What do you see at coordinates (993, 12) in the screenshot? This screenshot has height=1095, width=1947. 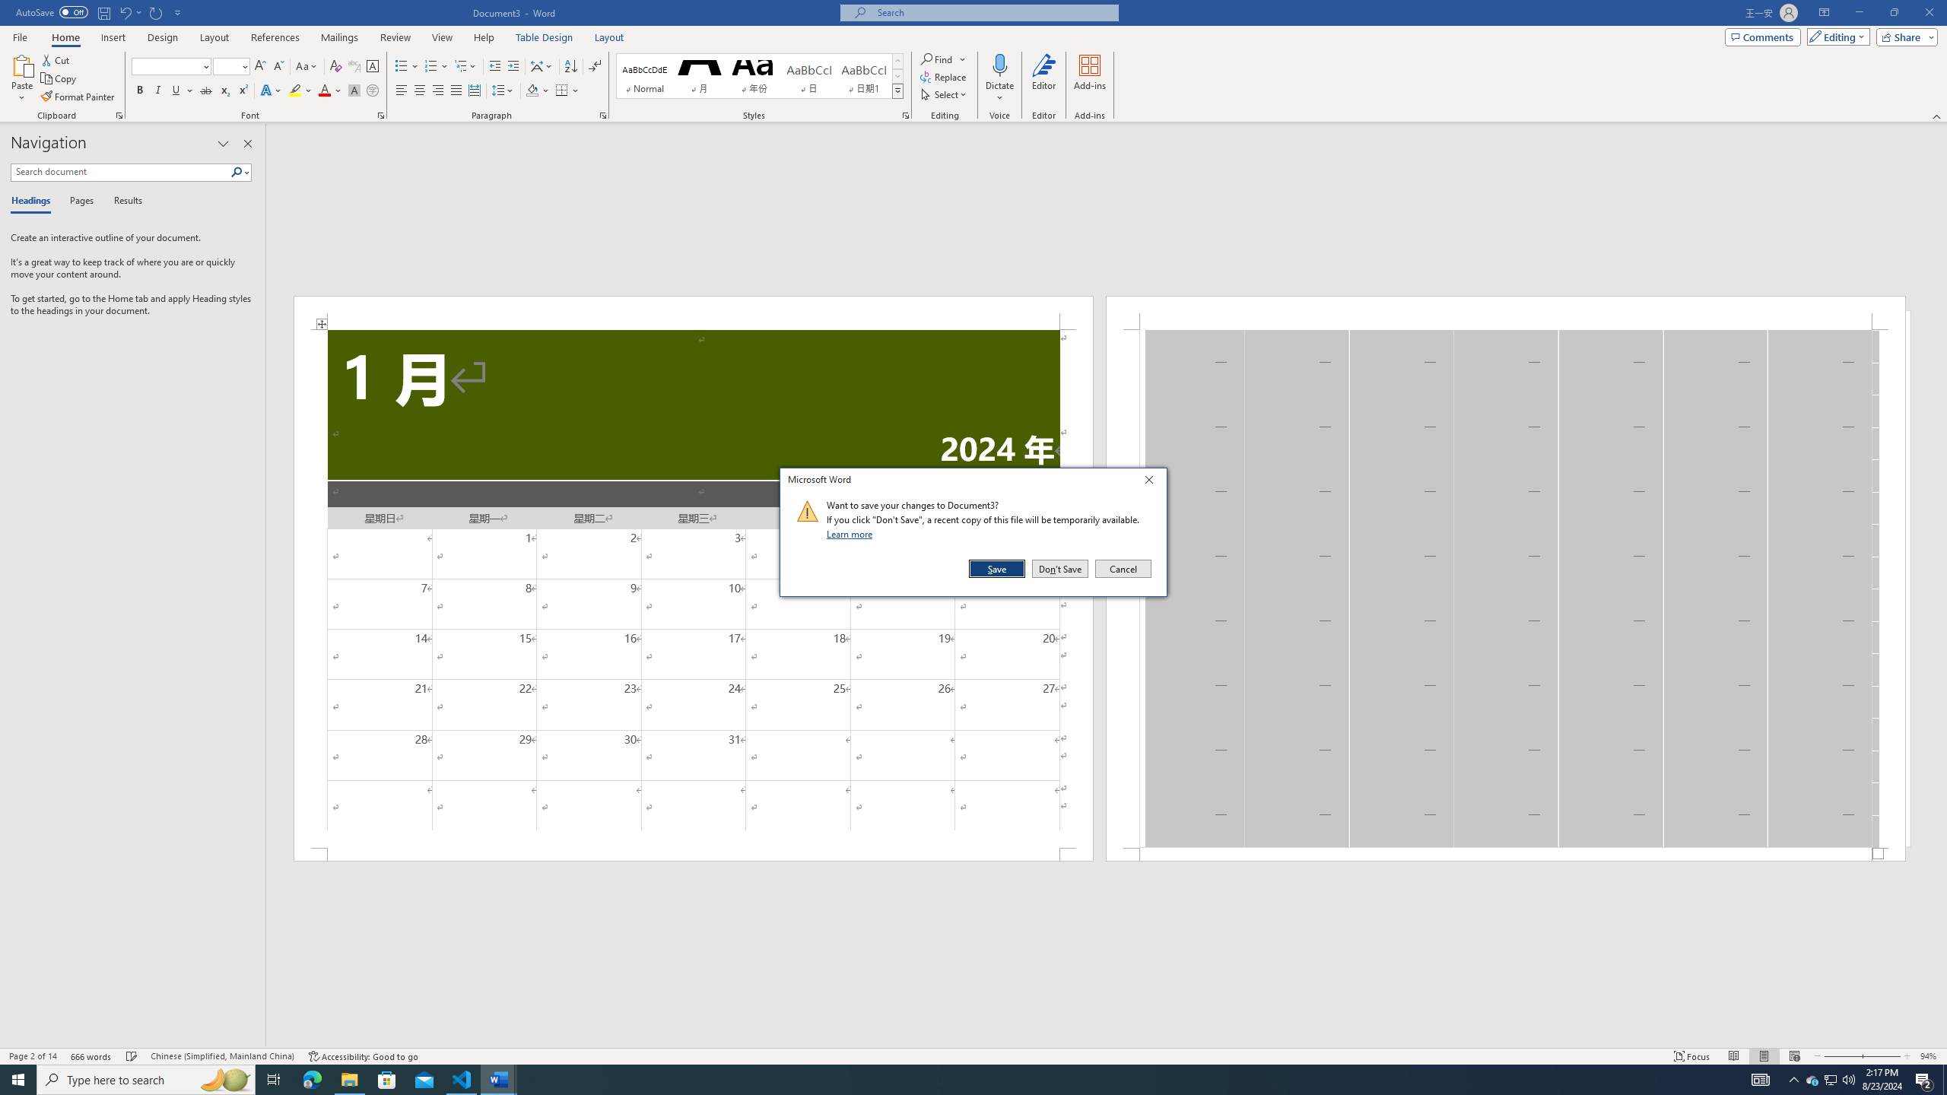 I see `Font Color` at bounding box center [993, 12].